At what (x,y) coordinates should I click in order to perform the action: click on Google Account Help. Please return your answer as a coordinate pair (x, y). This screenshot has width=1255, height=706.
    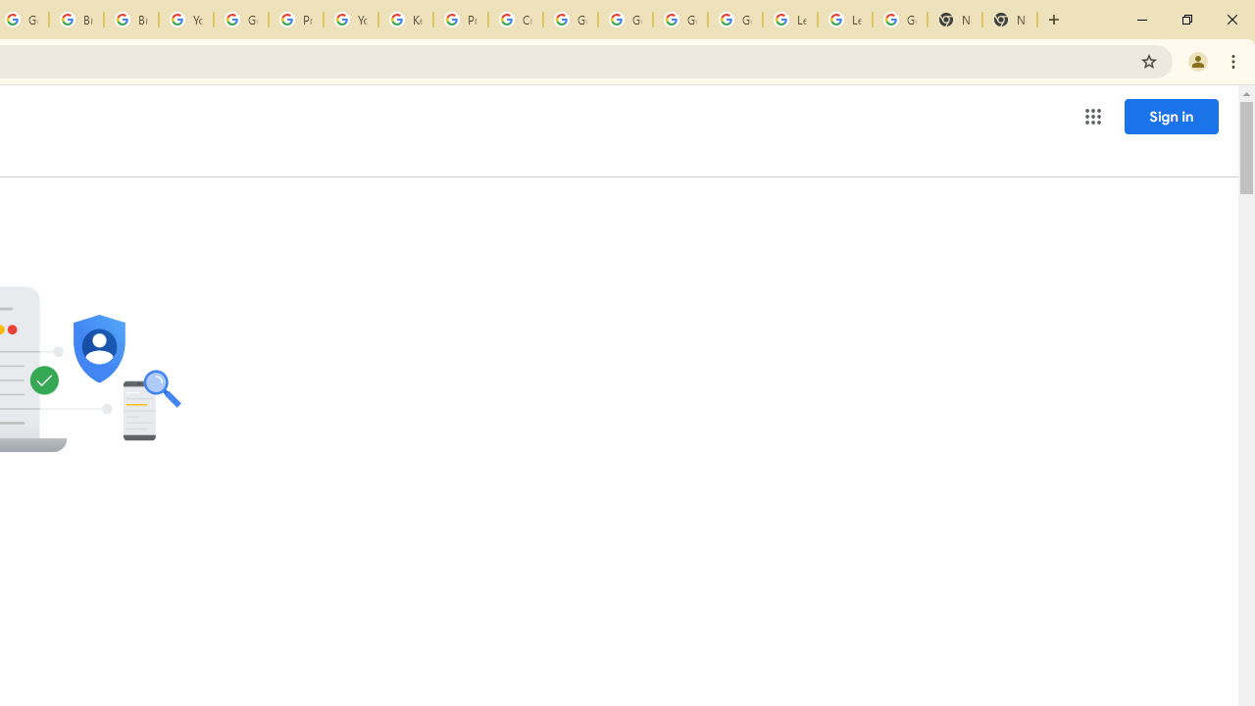
    Looking at the image, I should click on (571, 20).